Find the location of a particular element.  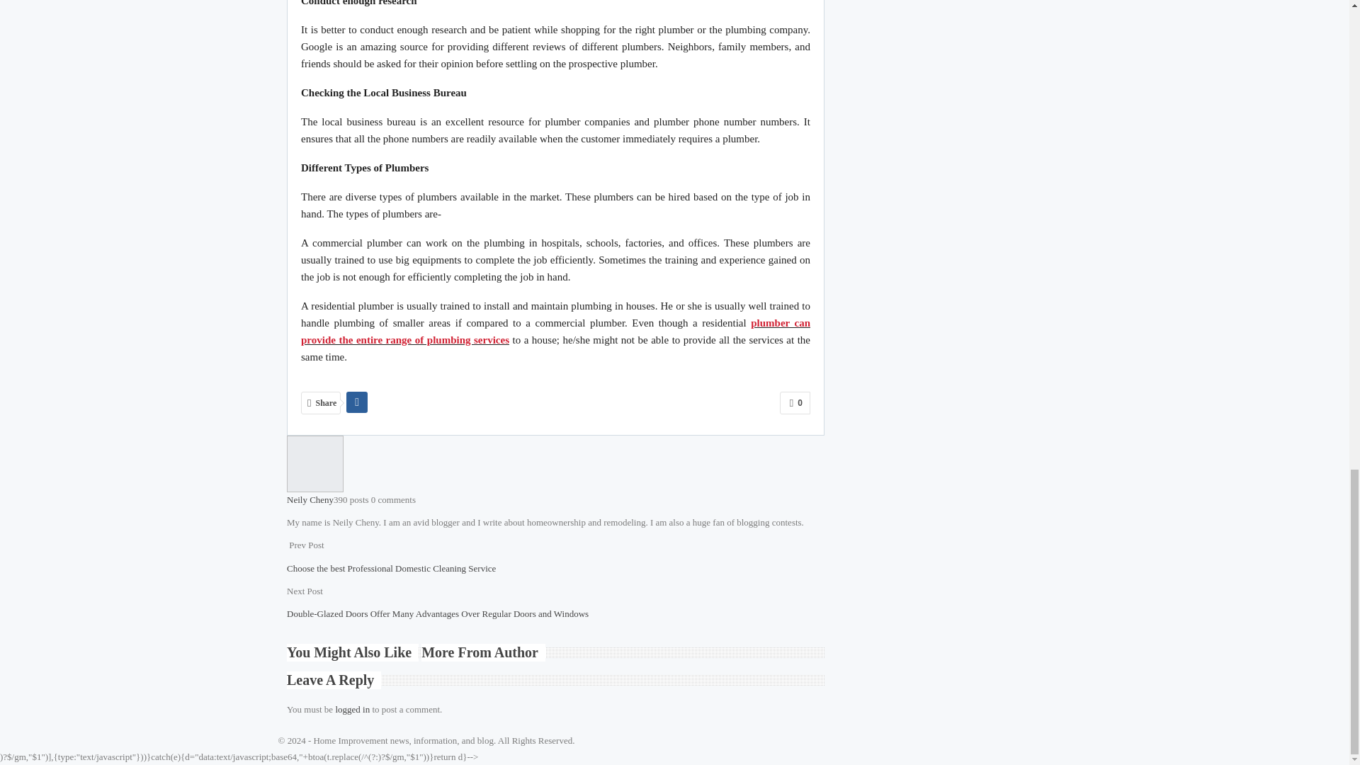

0 is located at coordinates (795, 402).